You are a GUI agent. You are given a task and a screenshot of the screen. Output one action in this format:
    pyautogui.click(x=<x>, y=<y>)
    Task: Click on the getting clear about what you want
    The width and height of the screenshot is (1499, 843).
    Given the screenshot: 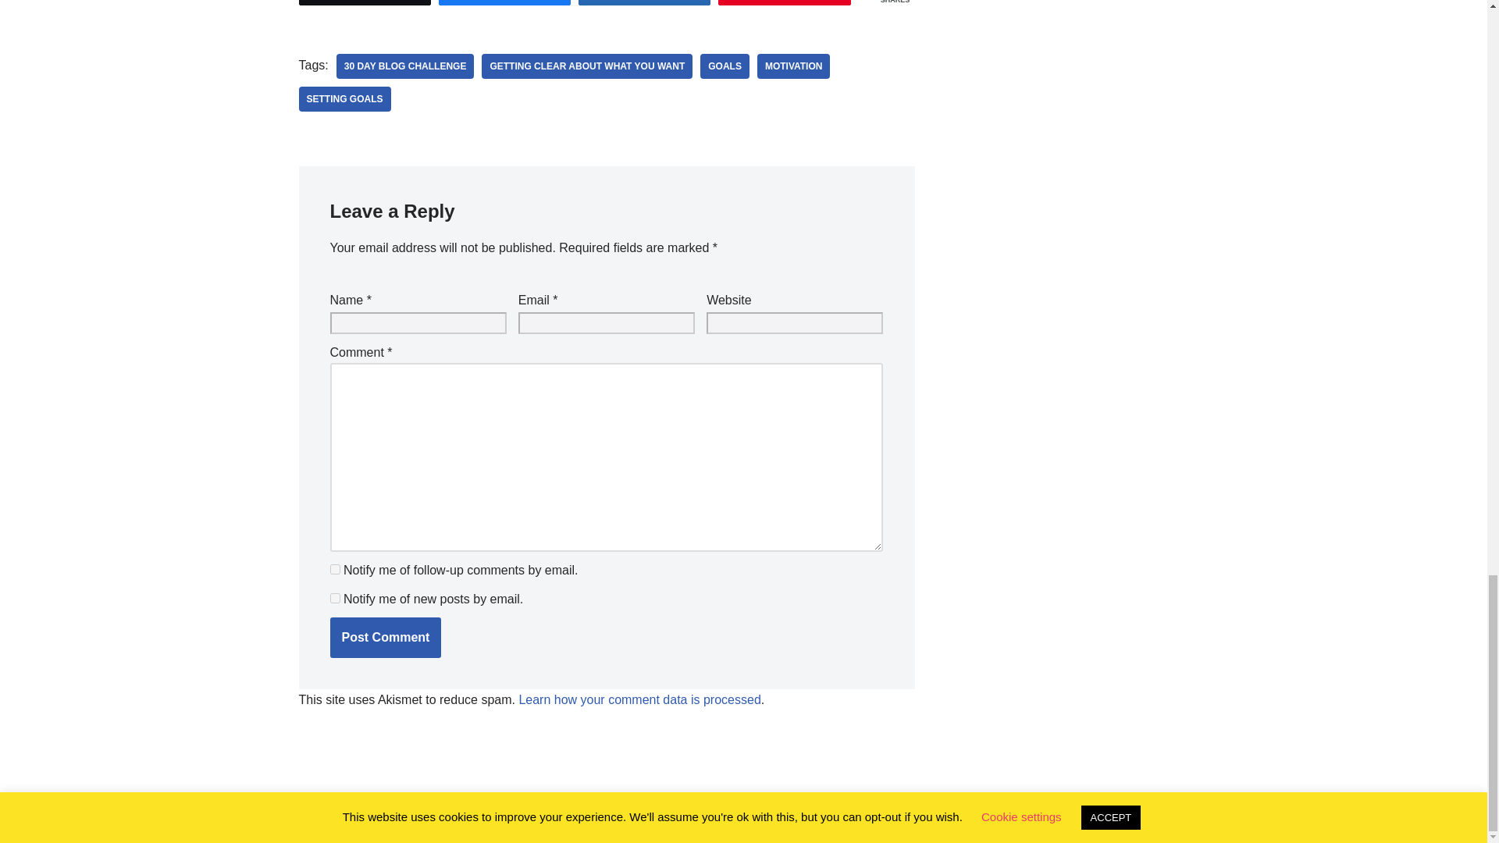 What is the action you would take?
    pyautogui.click(x=587, y=66)
    